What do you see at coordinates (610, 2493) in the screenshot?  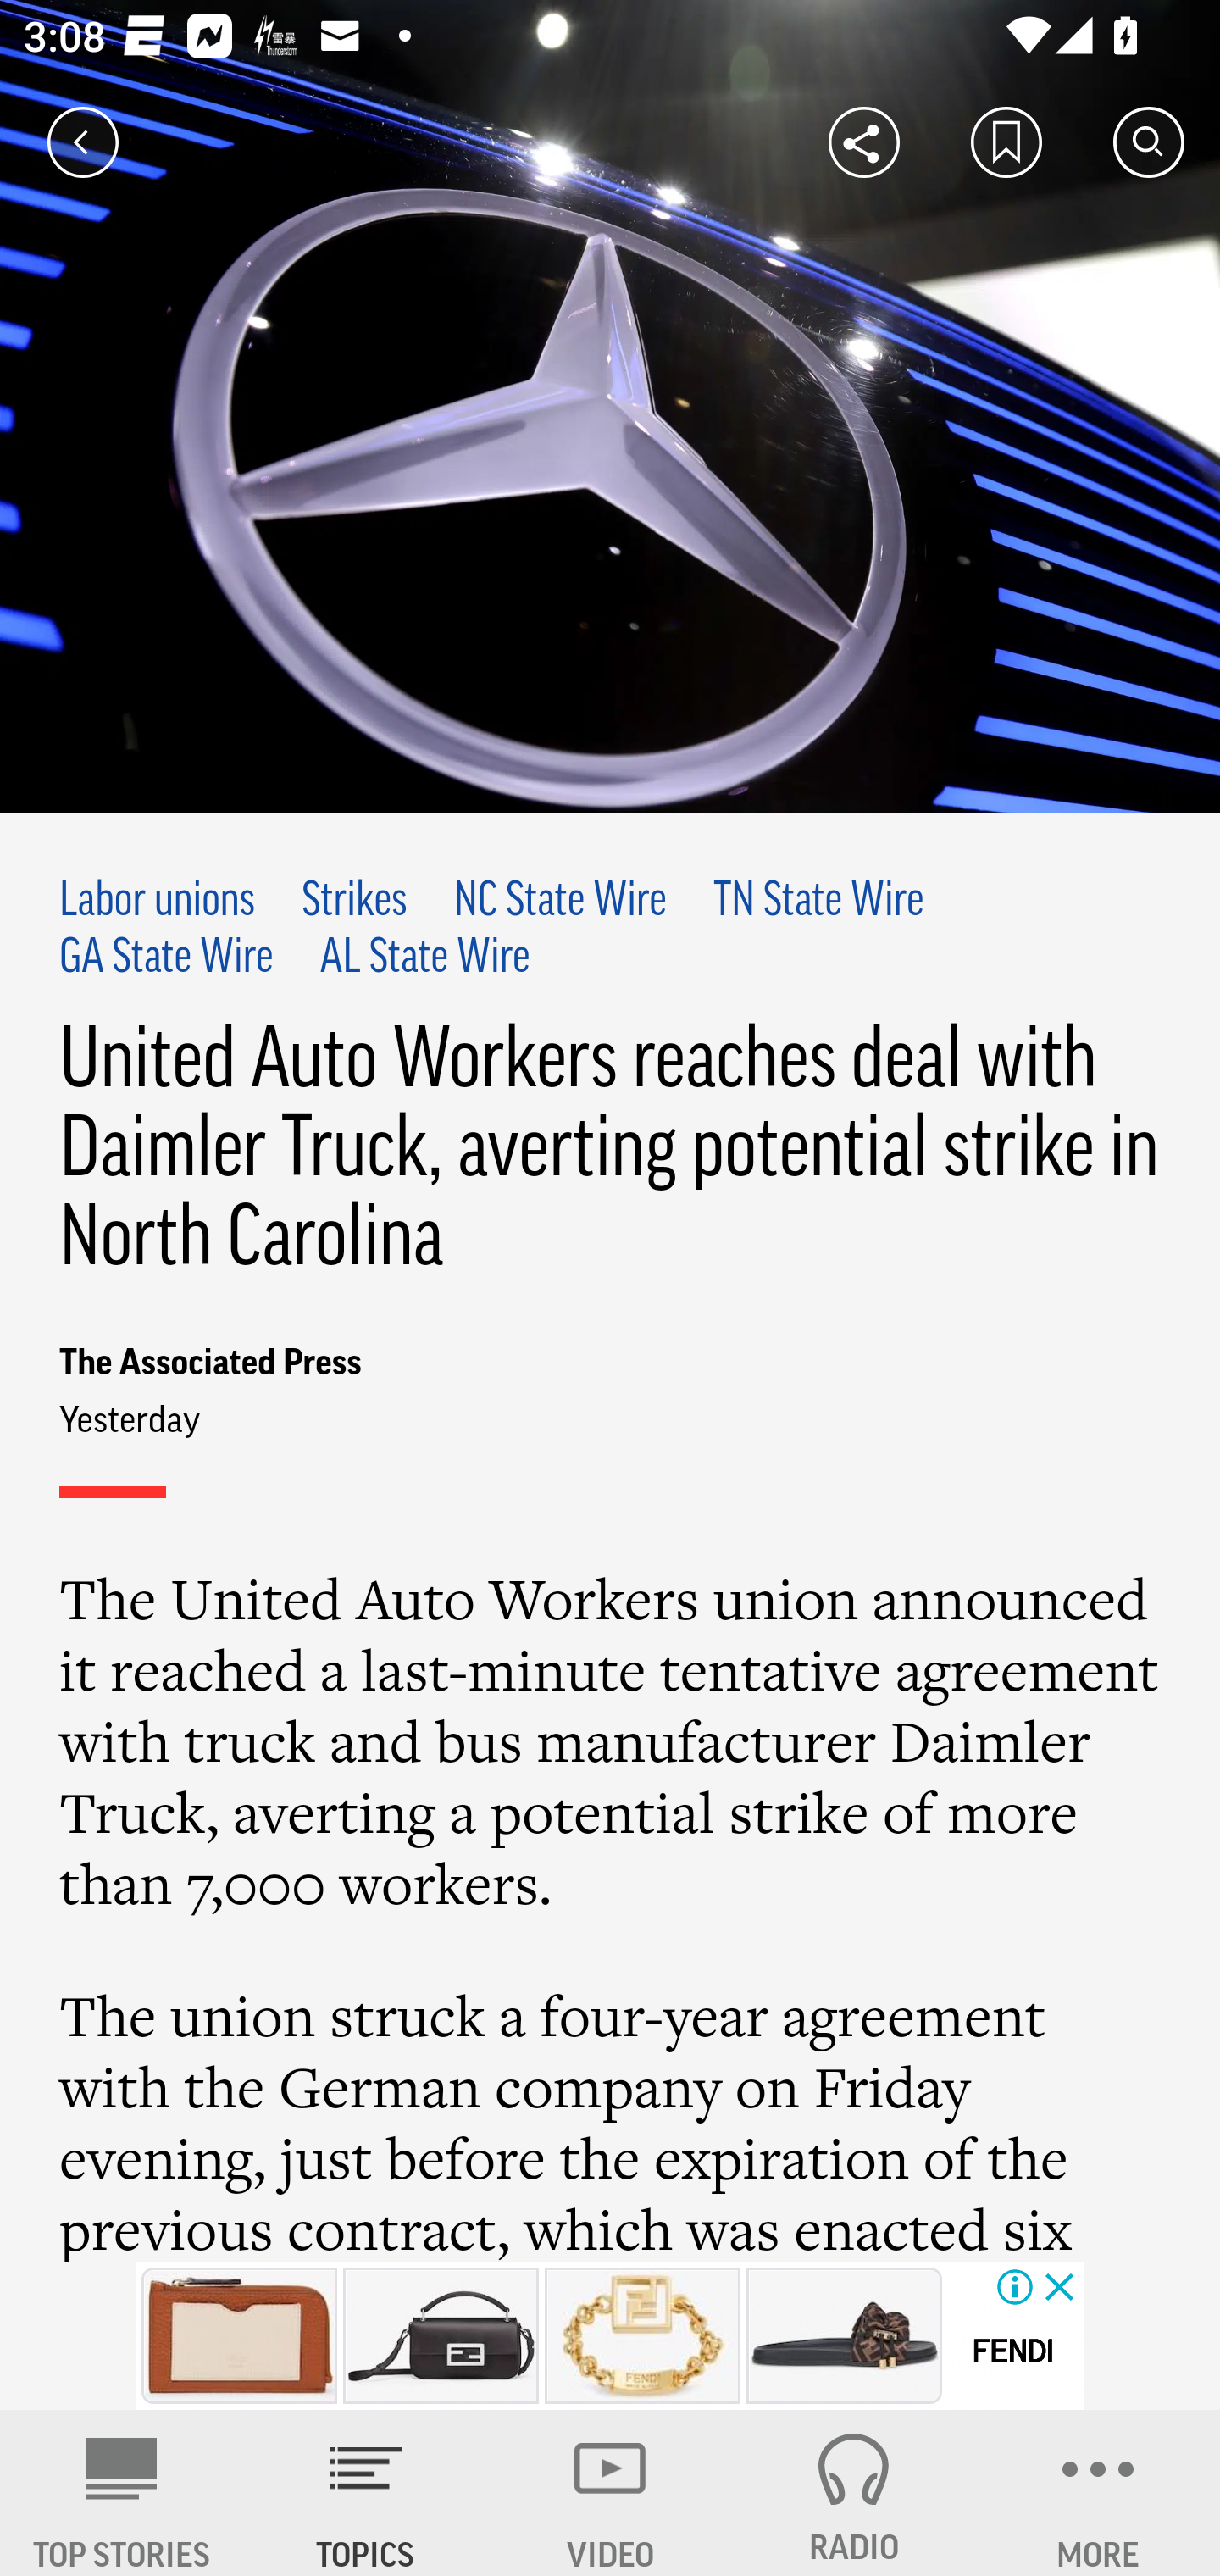 I see `VIDEO` at bounding box center [610, 2493].